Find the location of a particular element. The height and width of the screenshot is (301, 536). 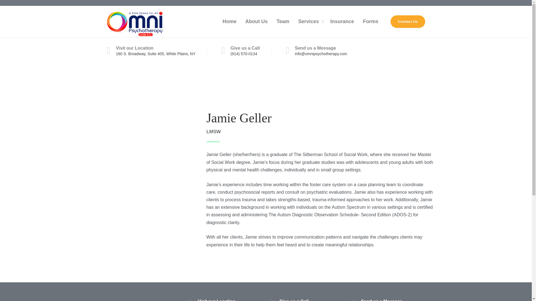

Insurance is located at coordinates (342, 21).